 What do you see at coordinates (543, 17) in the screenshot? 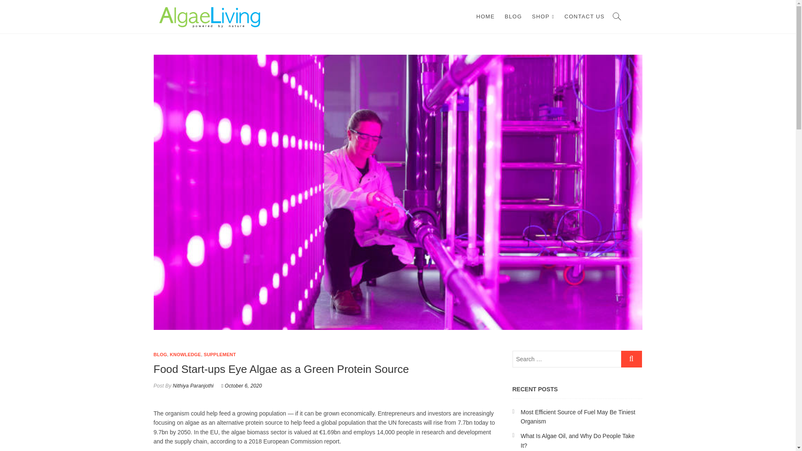
I see `SHOP` at bounding box center [543, 17].